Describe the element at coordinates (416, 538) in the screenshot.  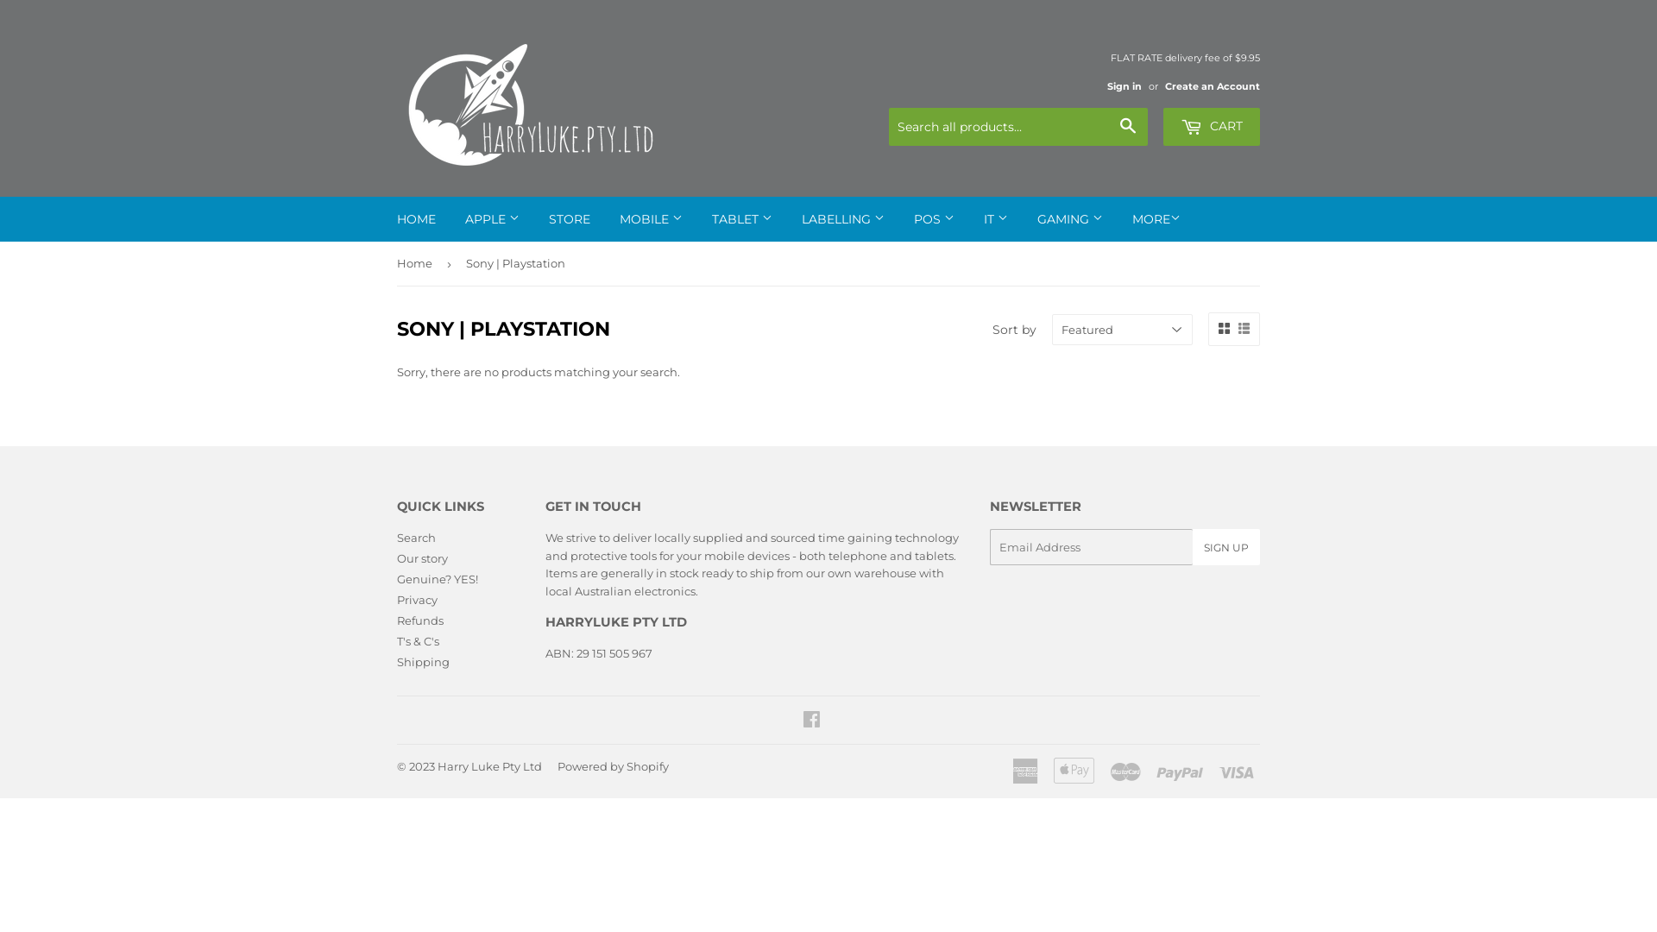
I see `Search` at that location.